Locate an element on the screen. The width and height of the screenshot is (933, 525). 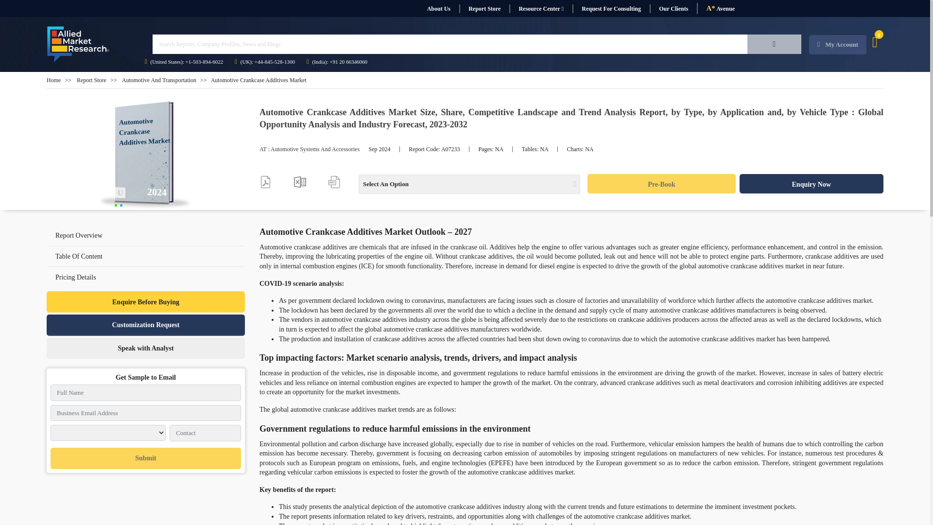
Table Of Content is located at coordinates (79, 256).